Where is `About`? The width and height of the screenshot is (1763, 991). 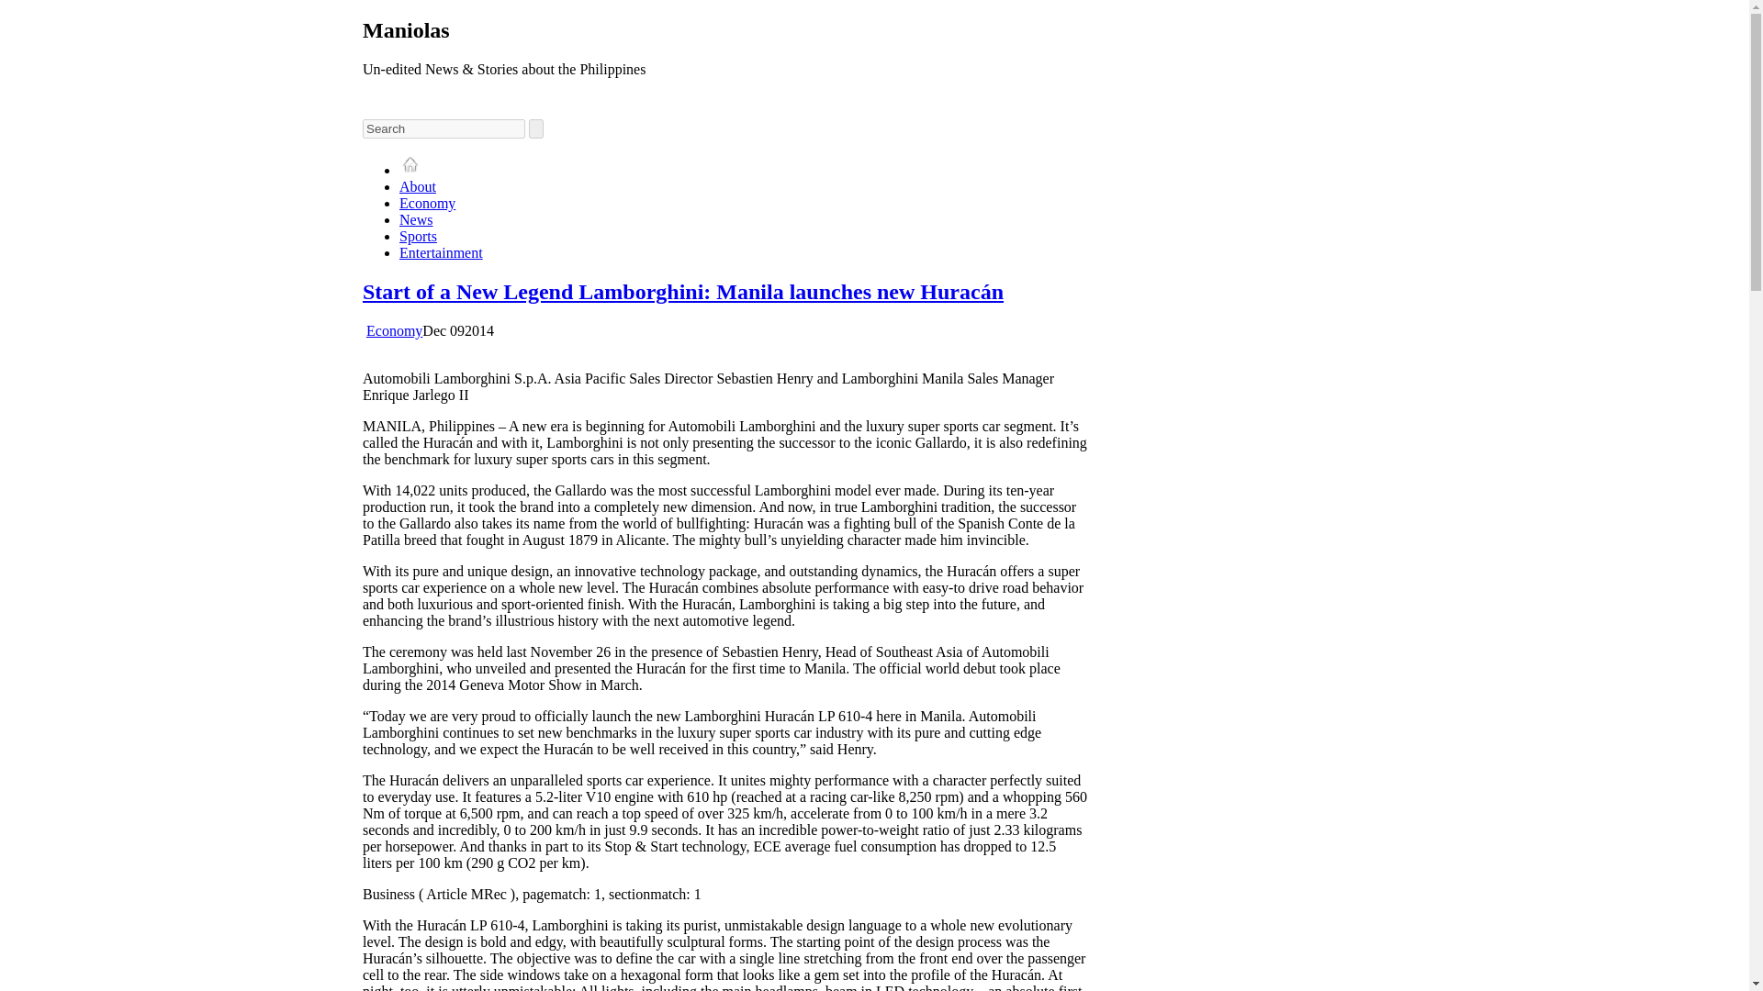
About is located at coordinates (417, 186).